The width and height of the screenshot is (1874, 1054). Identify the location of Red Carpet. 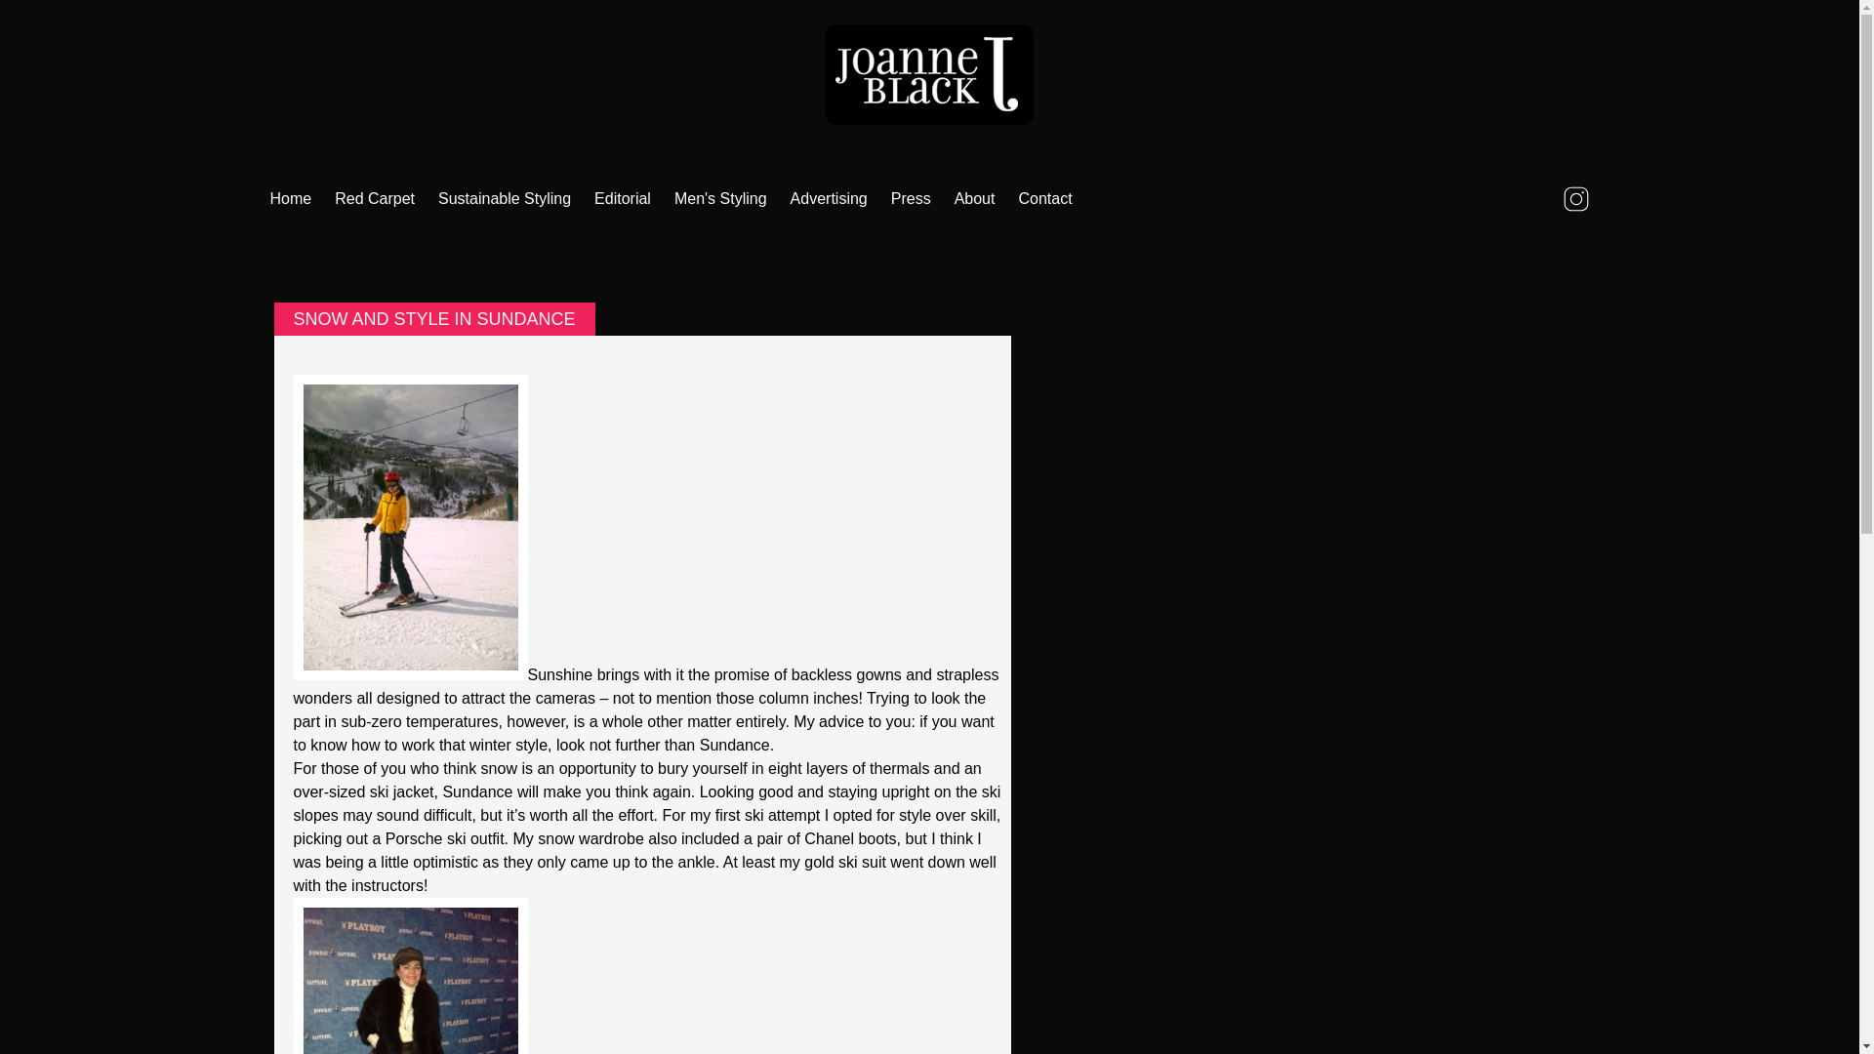
(375, 199).